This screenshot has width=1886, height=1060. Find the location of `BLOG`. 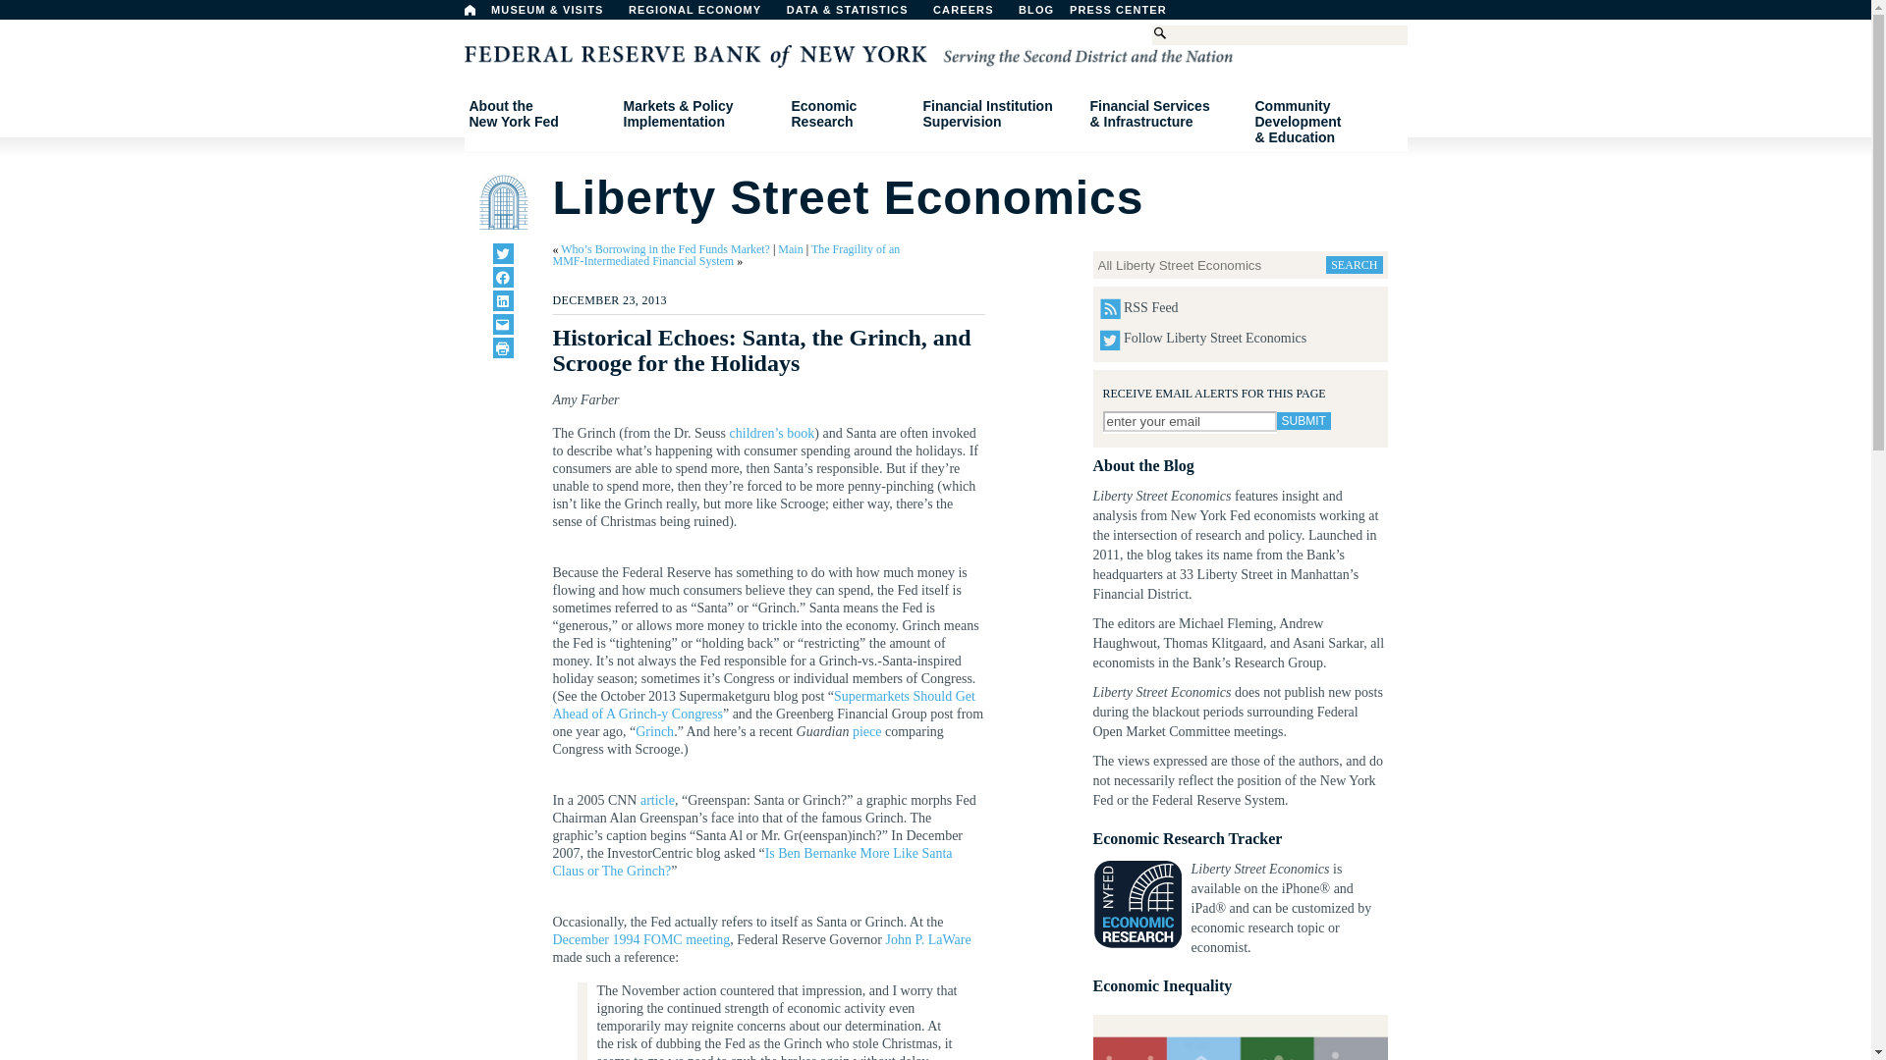

BLOG is located at coordinates (1086, 15).